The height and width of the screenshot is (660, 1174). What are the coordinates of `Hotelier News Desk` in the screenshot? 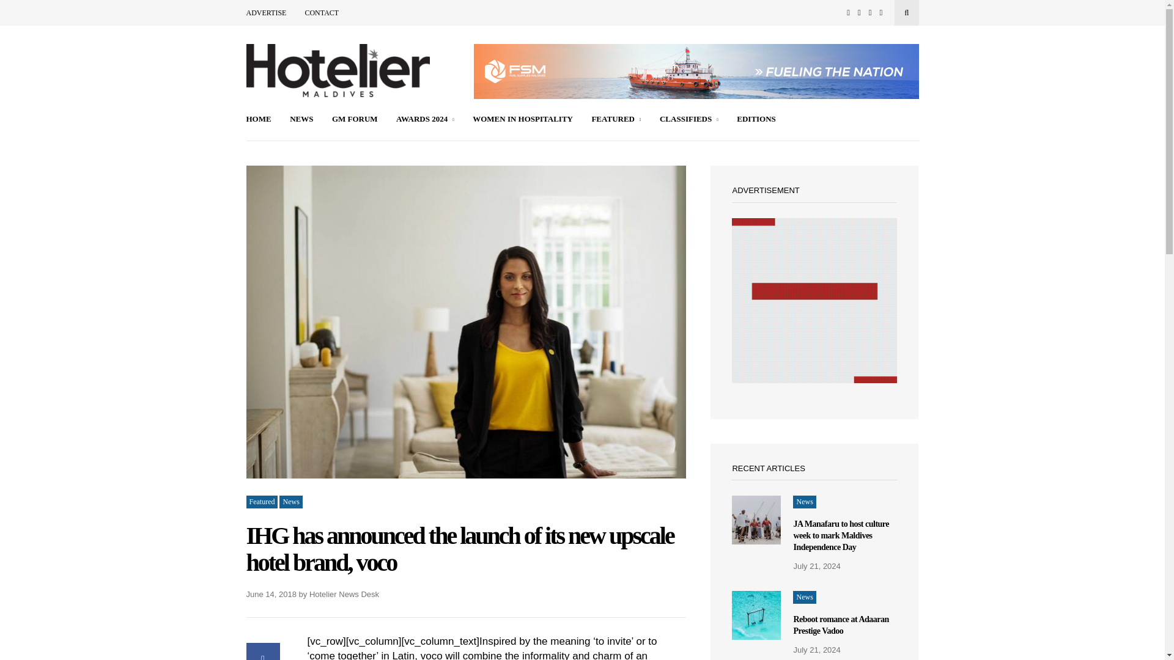 It's located at (344, 594).